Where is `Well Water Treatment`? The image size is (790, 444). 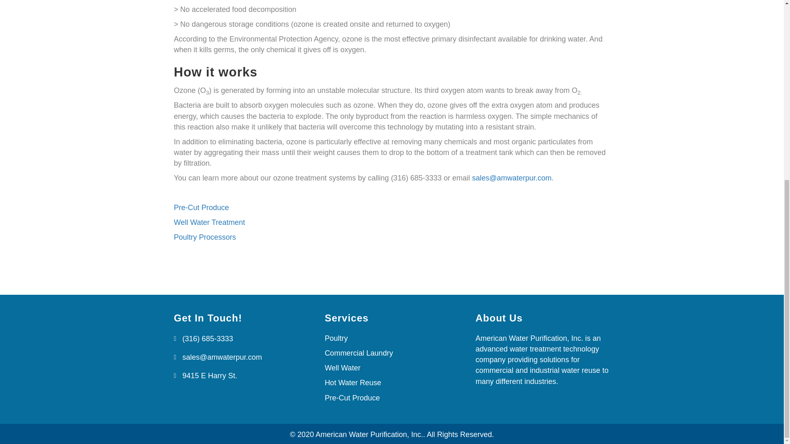
Well Water Treatment is located at coordinates (209, 222).